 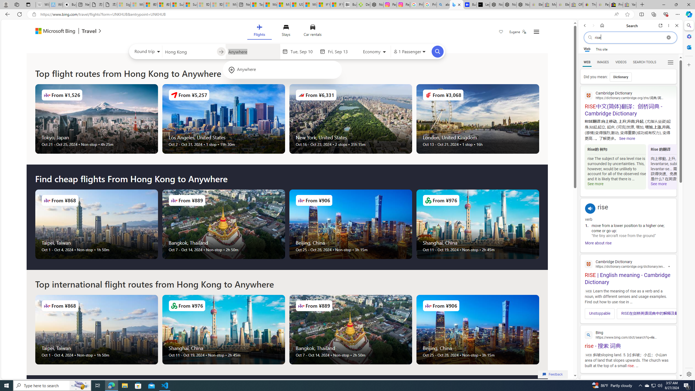 What do you see at coordinates (375, 52) in the screenshot?
I see `Select class of service` at bounding box center [375, 52].